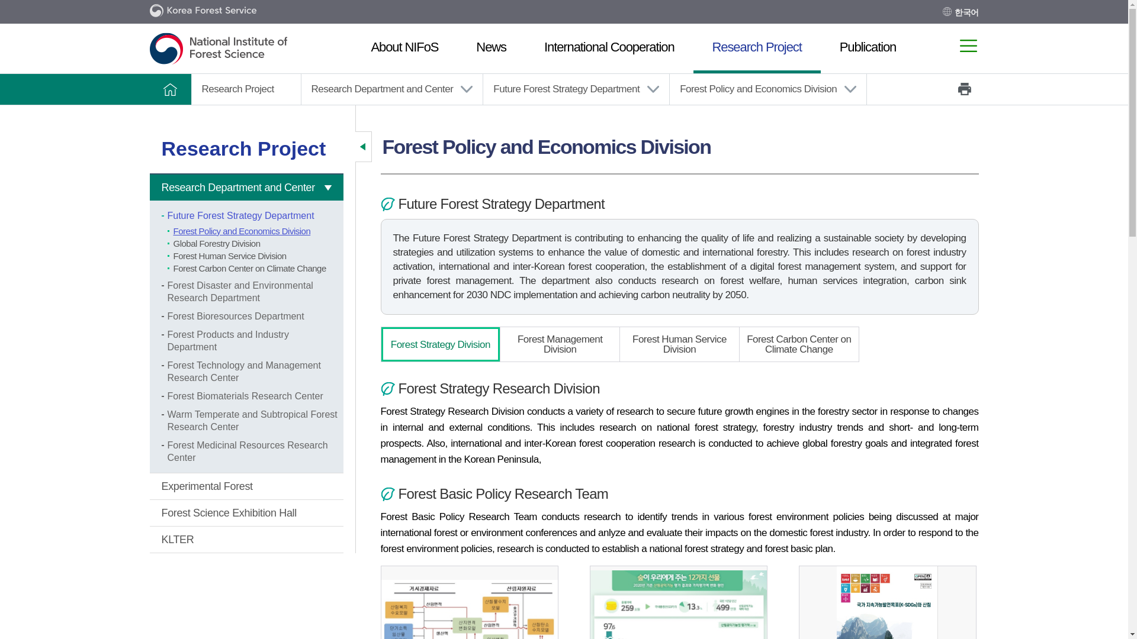  What do you see at coordinates (966, 12) in the screenshot?
I see `New Window` at bounding box center [966, 12].